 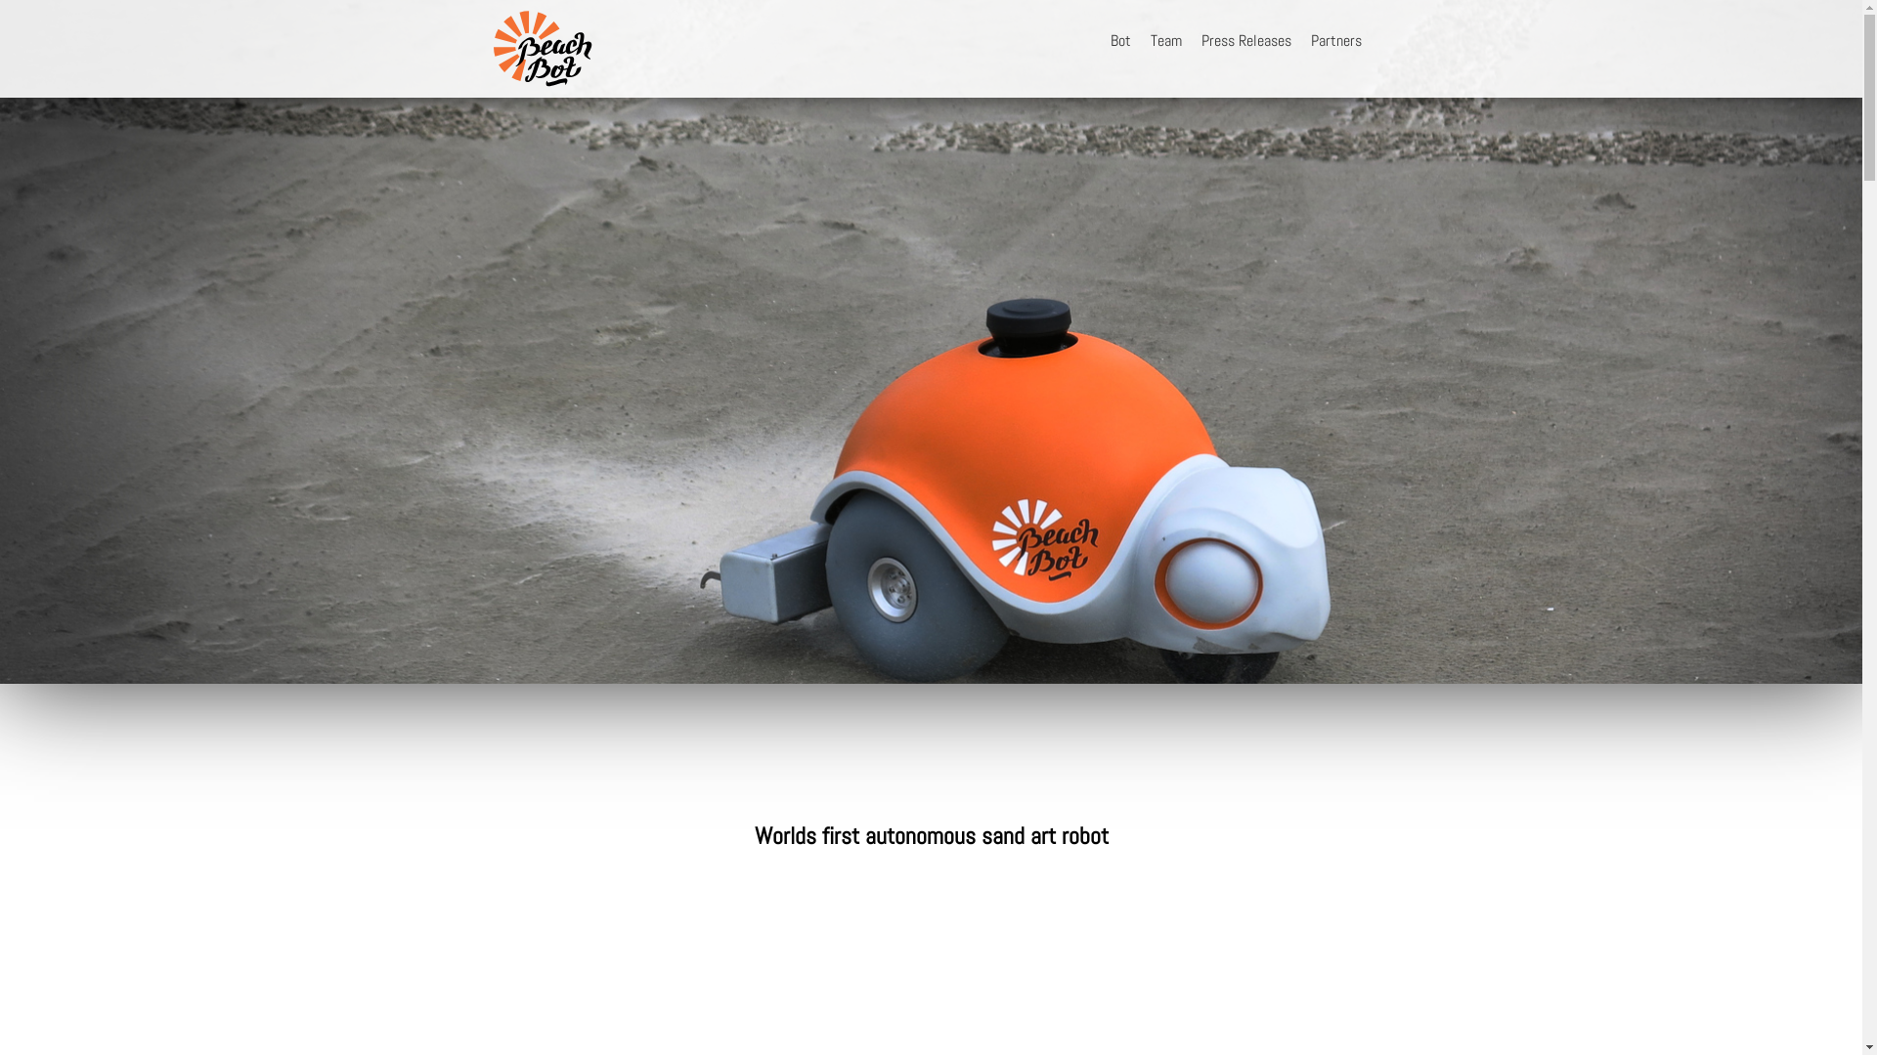 What do you see at coordinates (1165, 41) in the screenshot?
I see `Team` at bounding box center [1165, 41].